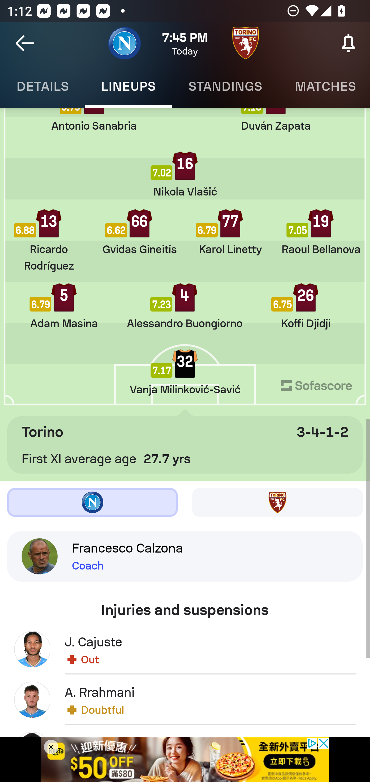 This screenshot has height=782, width=370. What do you see at coordinates (225, 86) in the screenshot?
I see `Standings STANDINGS` at bounding box center [225, 86].